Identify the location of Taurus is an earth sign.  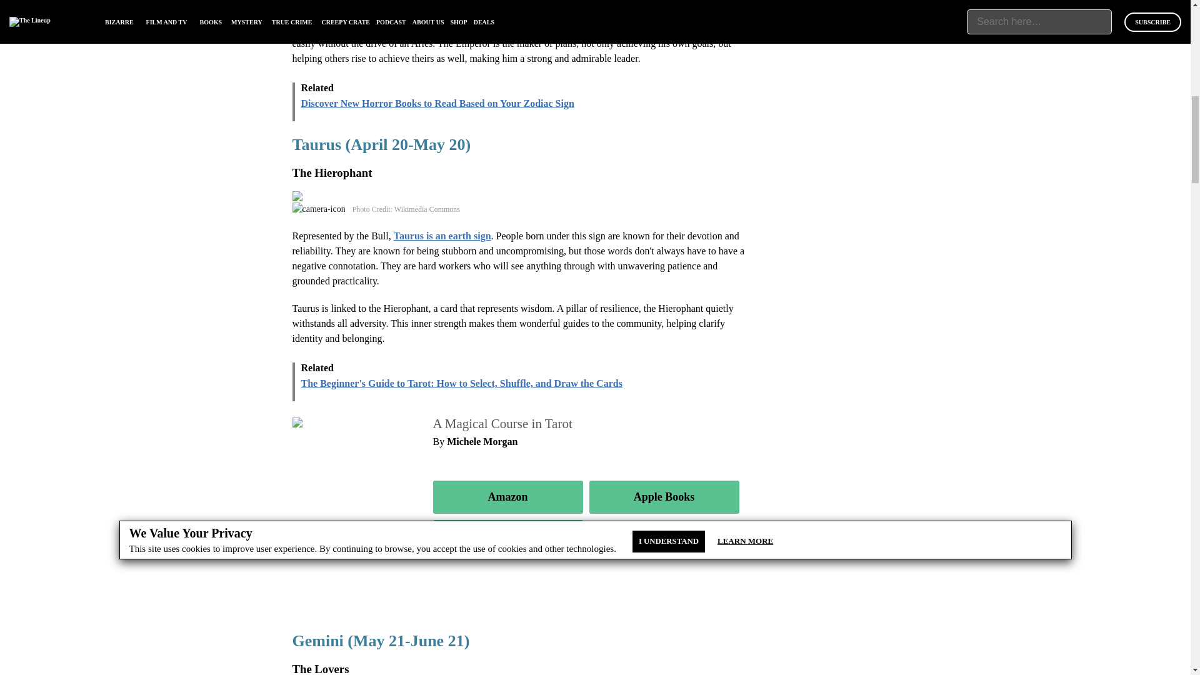
(442, 236).